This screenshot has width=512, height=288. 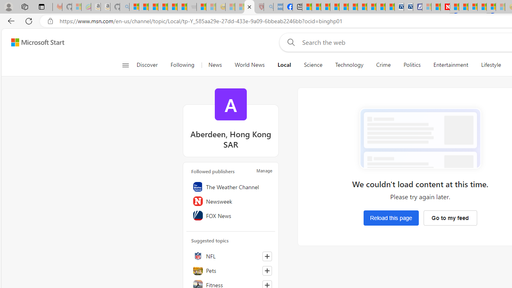 What do you see at coordinates (172, 7) in the screenshot?
I see `New Report Confirms 2023 Was Record Hot | Watch` at bounding box center [172, 7].